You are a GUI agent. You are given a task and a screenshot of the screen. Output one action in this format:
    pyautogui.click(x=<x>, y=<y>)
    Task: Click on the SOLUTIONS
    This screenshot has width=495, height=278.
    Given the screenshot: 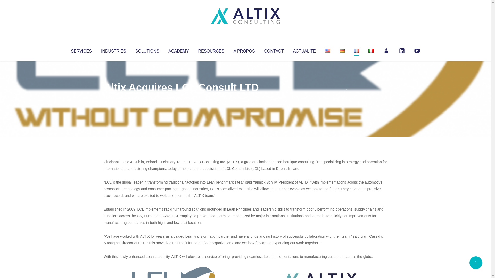 What is the action you would take?
    pyautogui.click(x=147, y=50)
    